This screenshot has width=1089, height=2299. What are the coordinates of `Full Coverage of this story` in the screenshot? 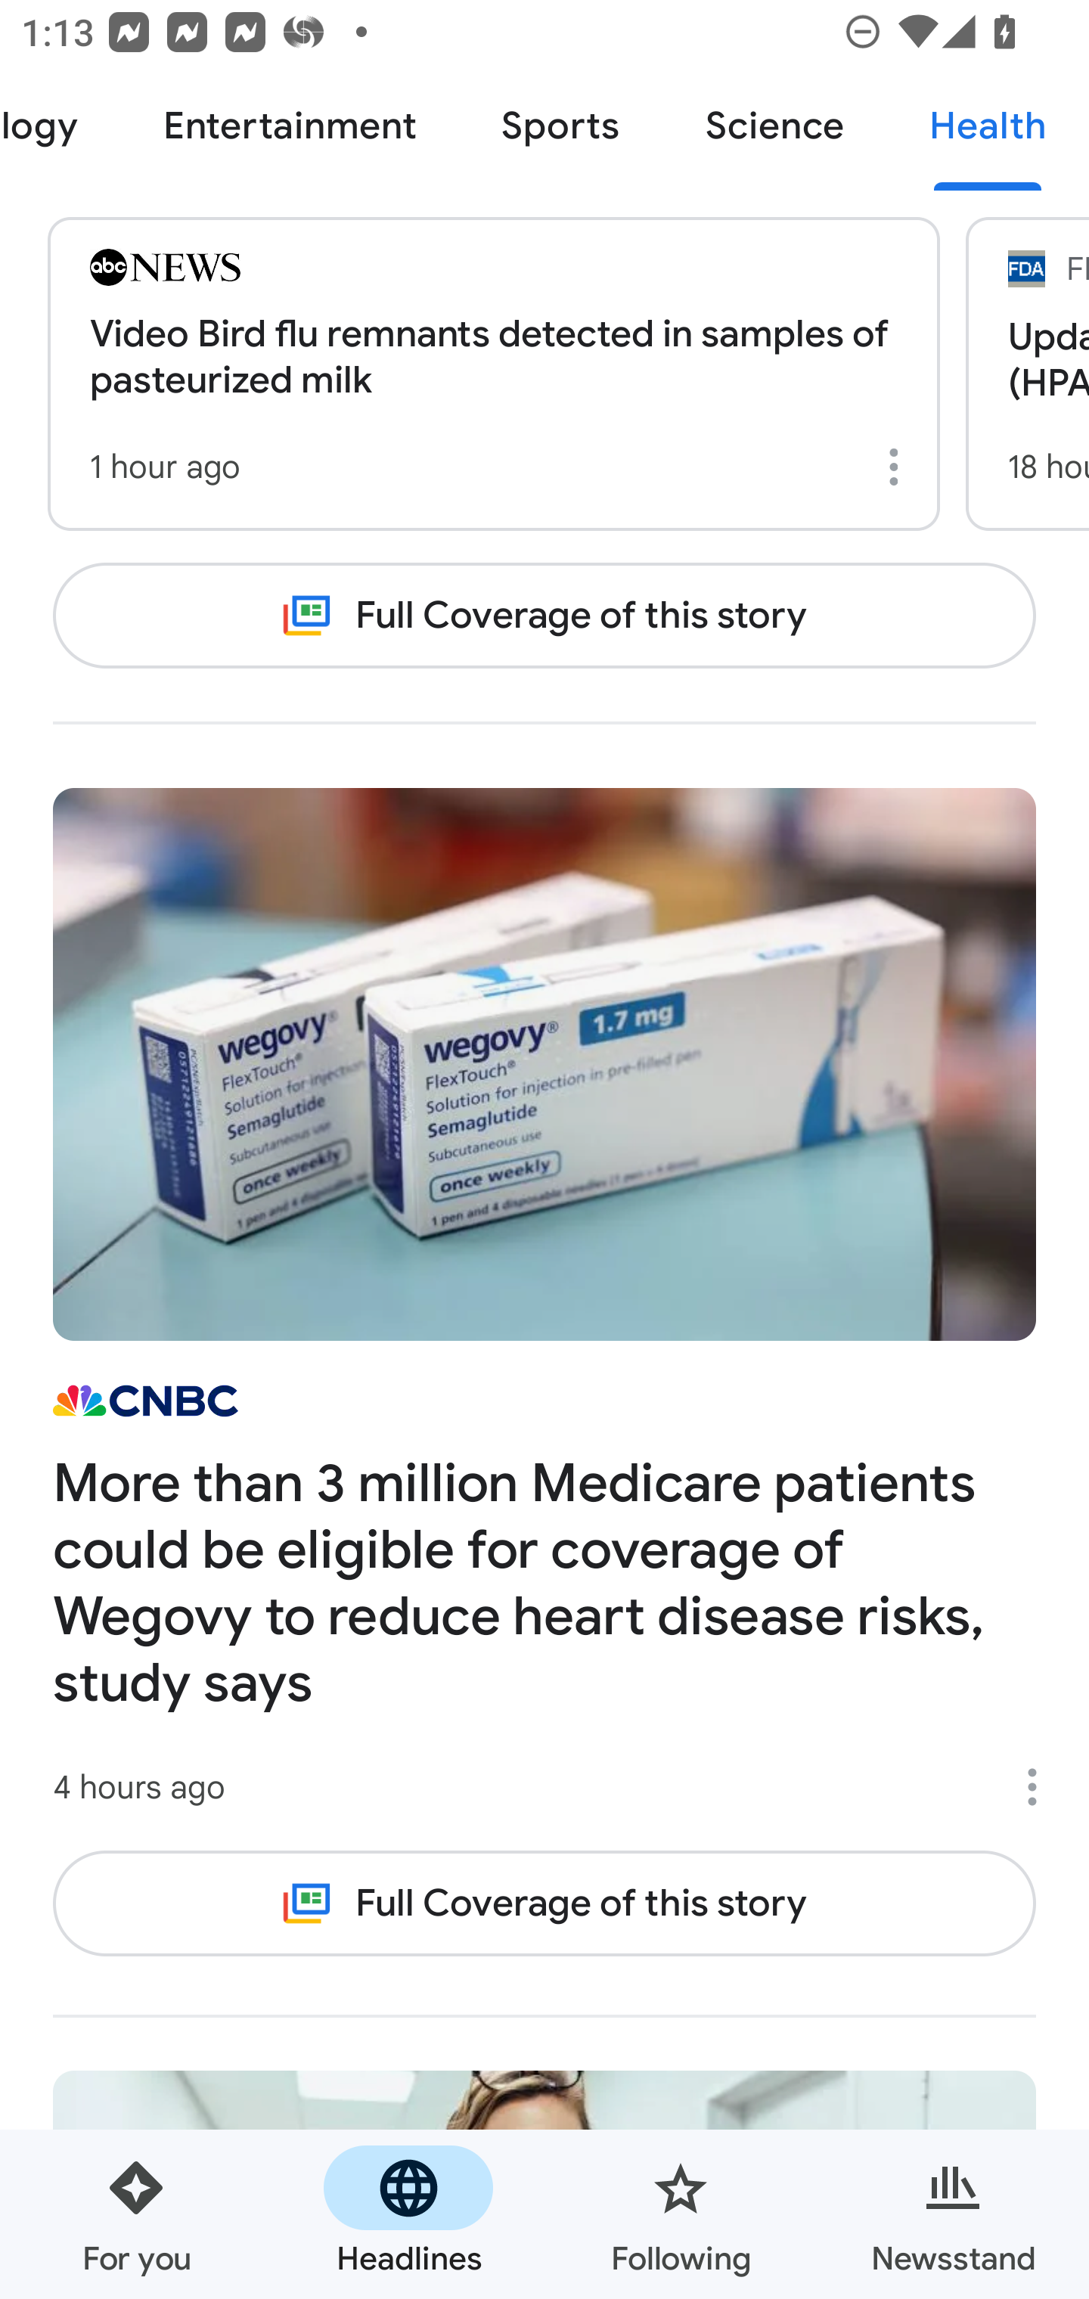 It's located at (544, 1903).